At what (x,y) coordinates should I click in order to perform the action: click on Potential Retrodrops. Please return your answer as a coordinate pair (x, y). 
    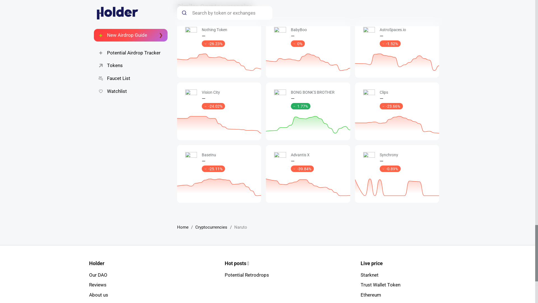
    Looking at the image, I should click on (247, 275).